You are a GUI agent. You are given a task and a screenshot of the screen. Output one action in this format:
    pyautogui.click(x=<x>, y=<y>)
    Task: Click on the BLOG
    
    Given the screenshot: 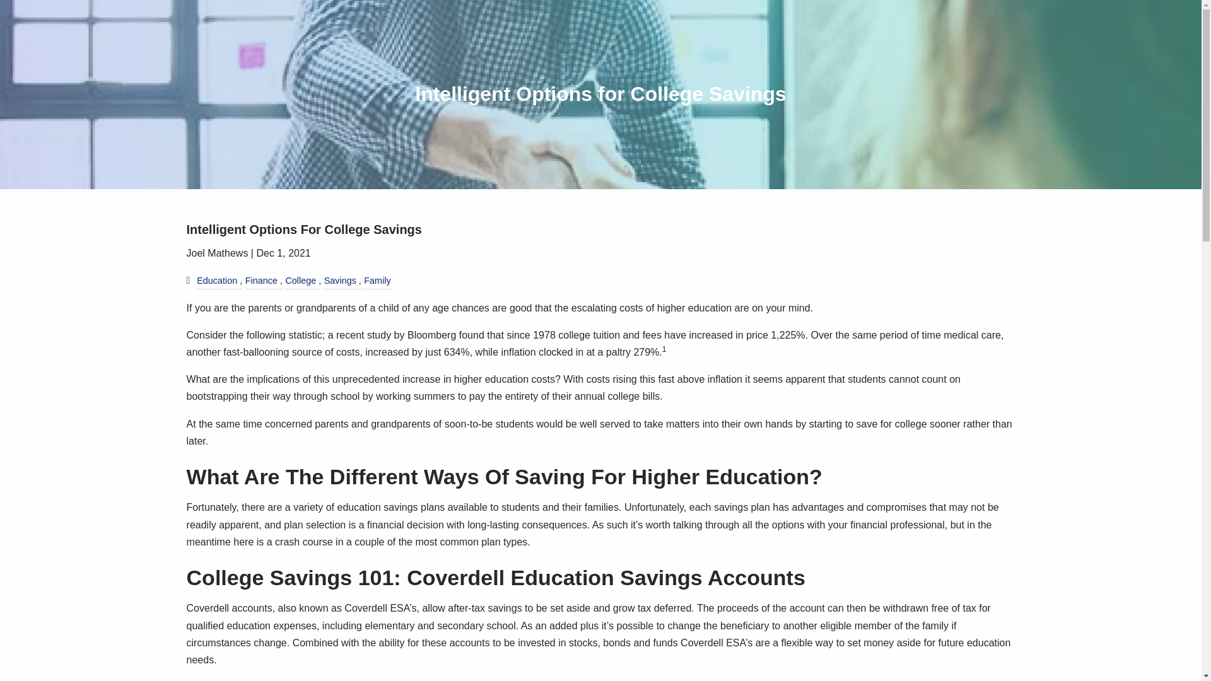 What is the action you would take?
    pyautogui.click(x=886, y=114)
    